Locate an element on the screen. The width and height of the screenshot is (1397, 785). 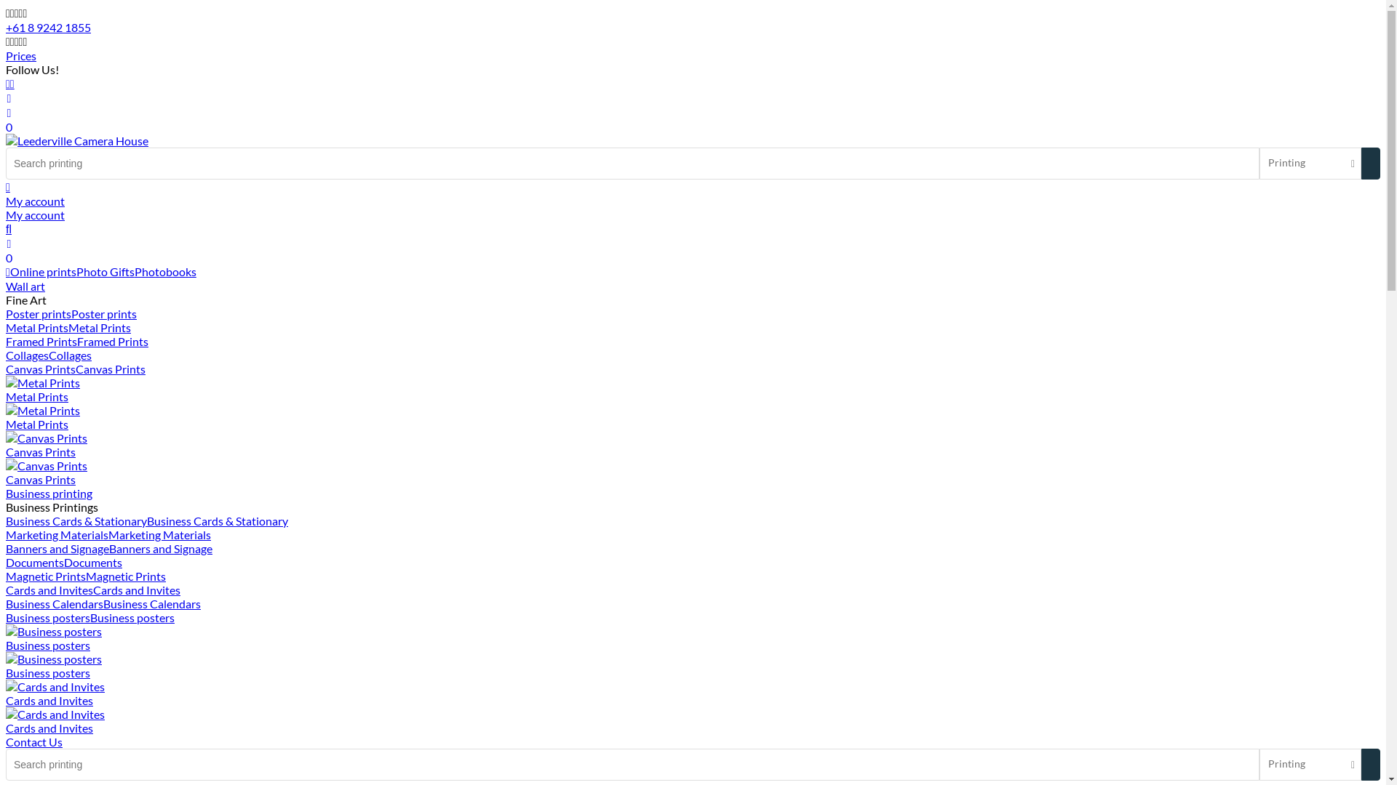
Cards and Invites is located at coordinates (49, 590).